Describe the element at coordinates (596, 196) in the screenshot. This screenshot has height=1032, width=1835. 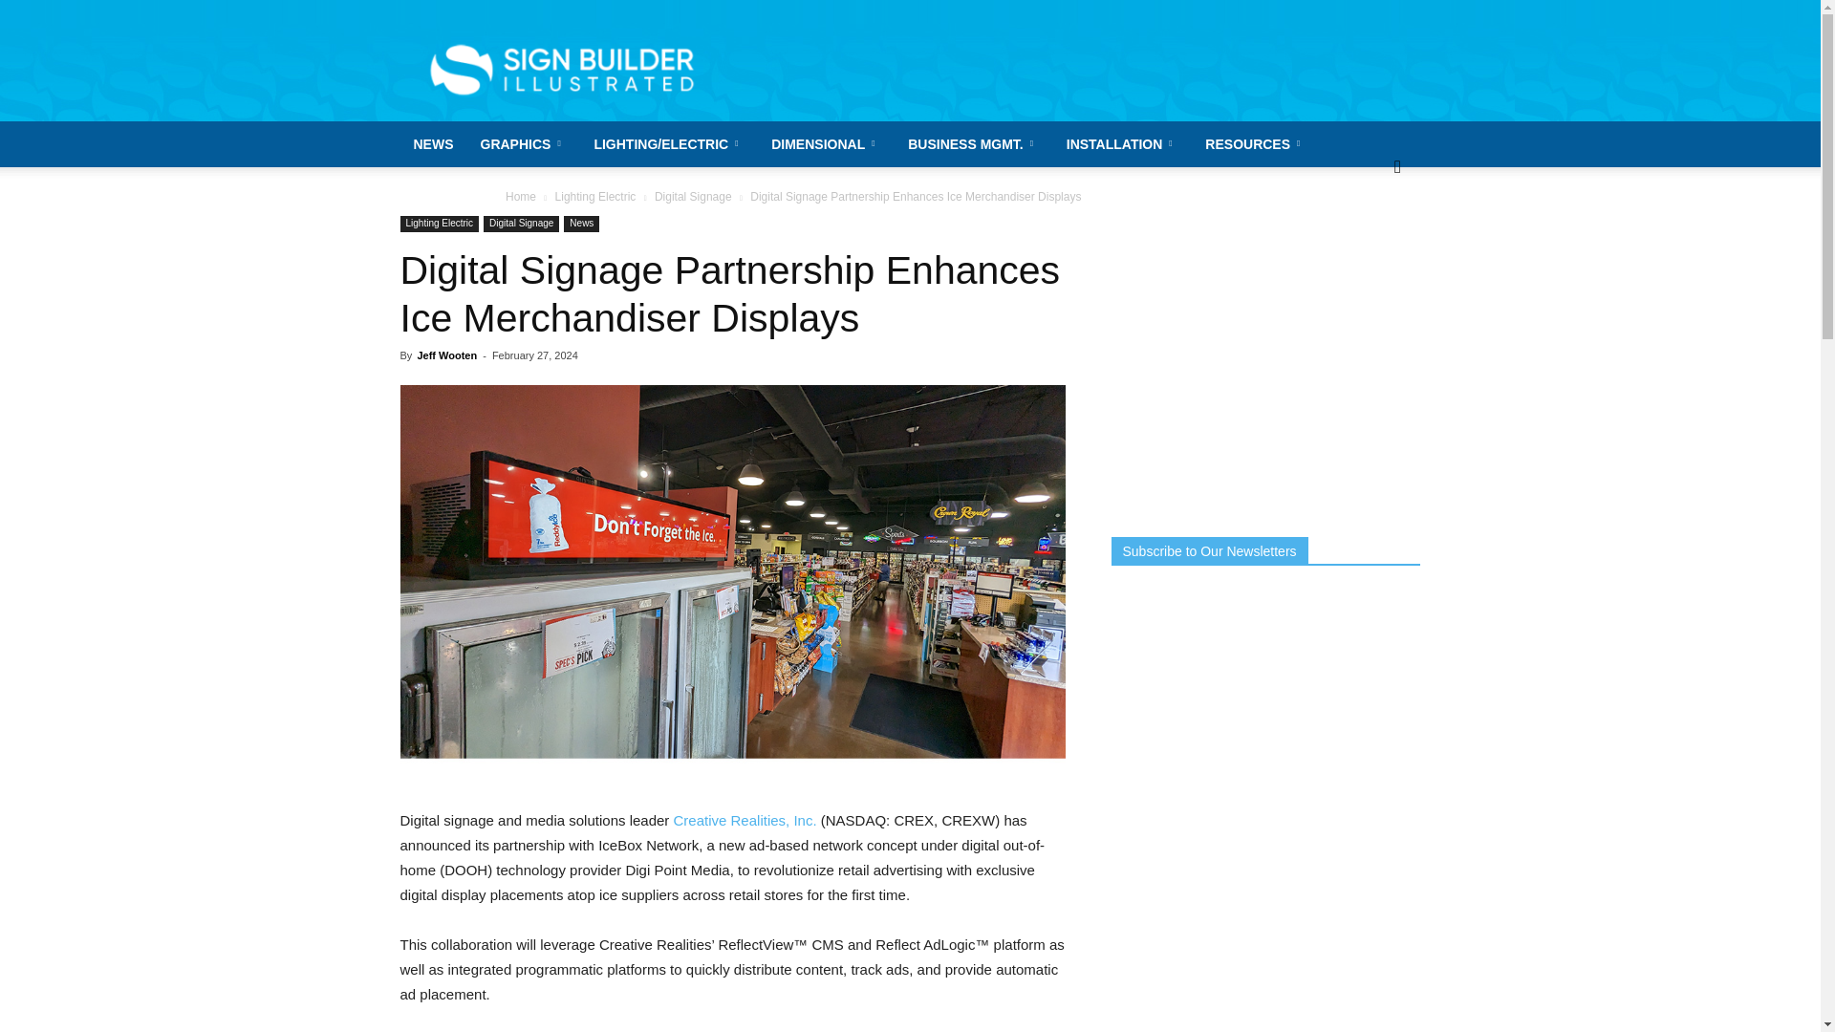
I see `View all posts in Lighting Electric` at that location.